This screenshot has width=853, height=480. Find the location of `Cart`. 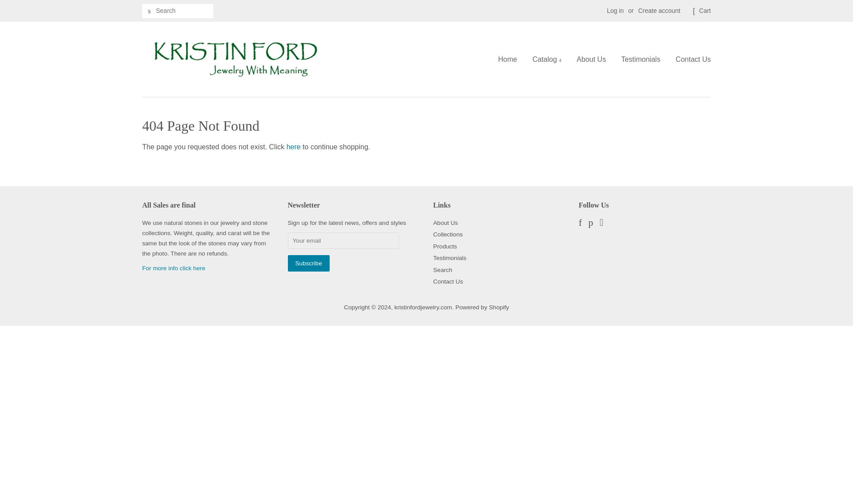

Cart is located at coordinates (705, 11).